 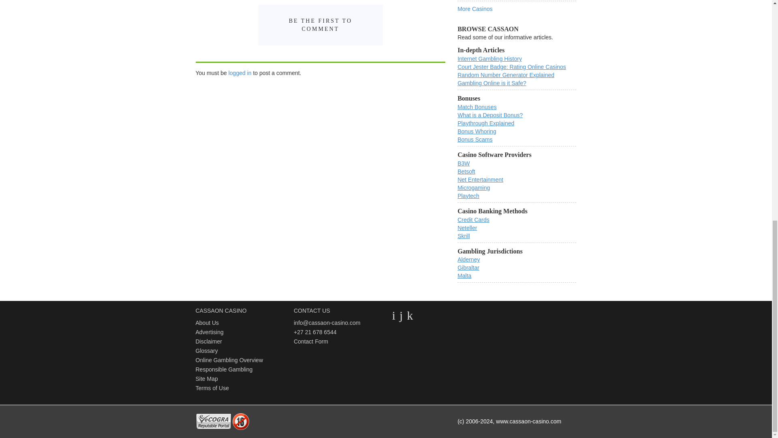 I want to click on Like Us gplus, so click(x=410, y=315).